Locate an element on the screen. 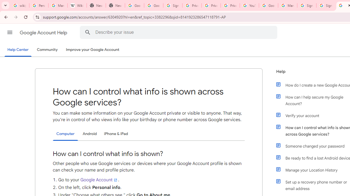 This screenshot has width=350, height=196. New Tab is located at coordinates (115, 5).